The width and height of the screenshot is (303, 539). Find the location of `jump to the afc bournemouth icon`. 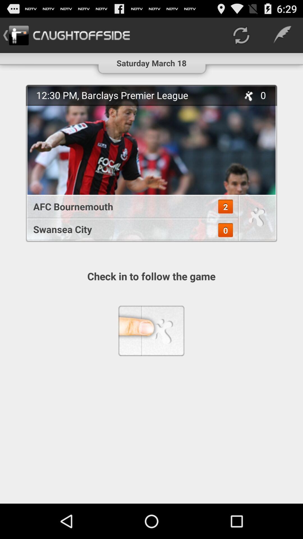

jump to the afc bournemouth icon is located at coordinates (129, 207).